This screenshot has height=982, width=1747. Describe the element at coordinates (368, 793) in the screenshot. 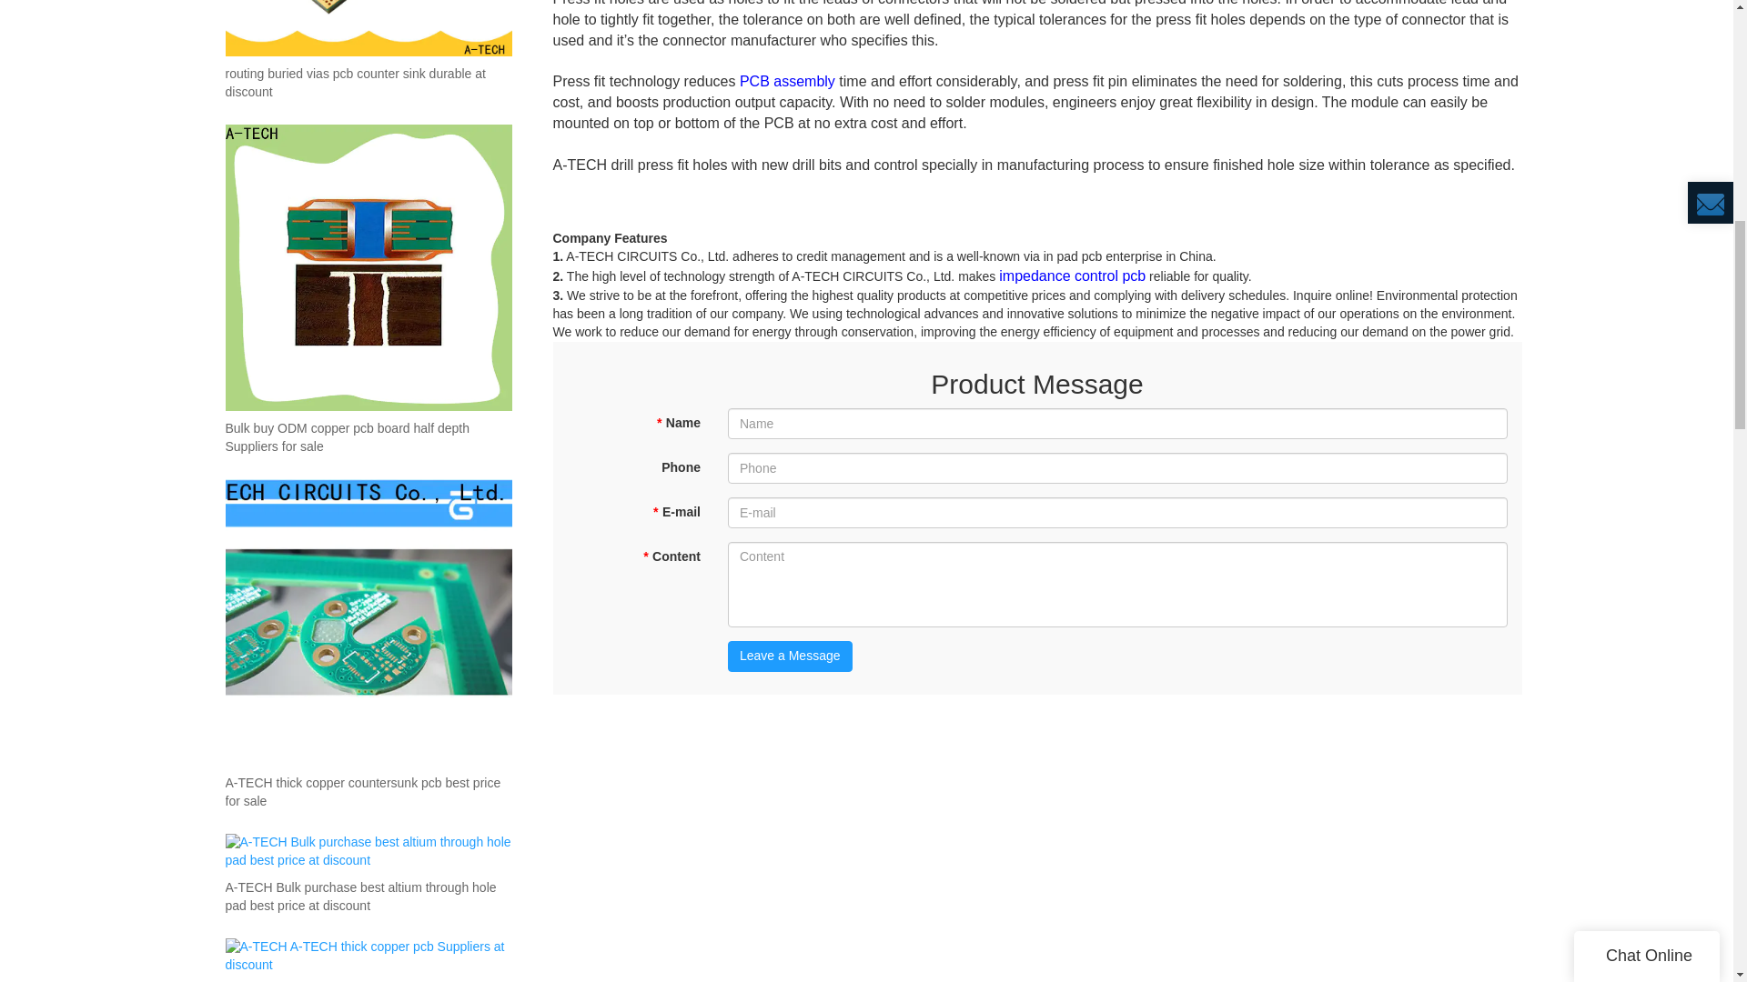

I see `A-TECH thick copper countersunk pcb best price for sale` at that location.